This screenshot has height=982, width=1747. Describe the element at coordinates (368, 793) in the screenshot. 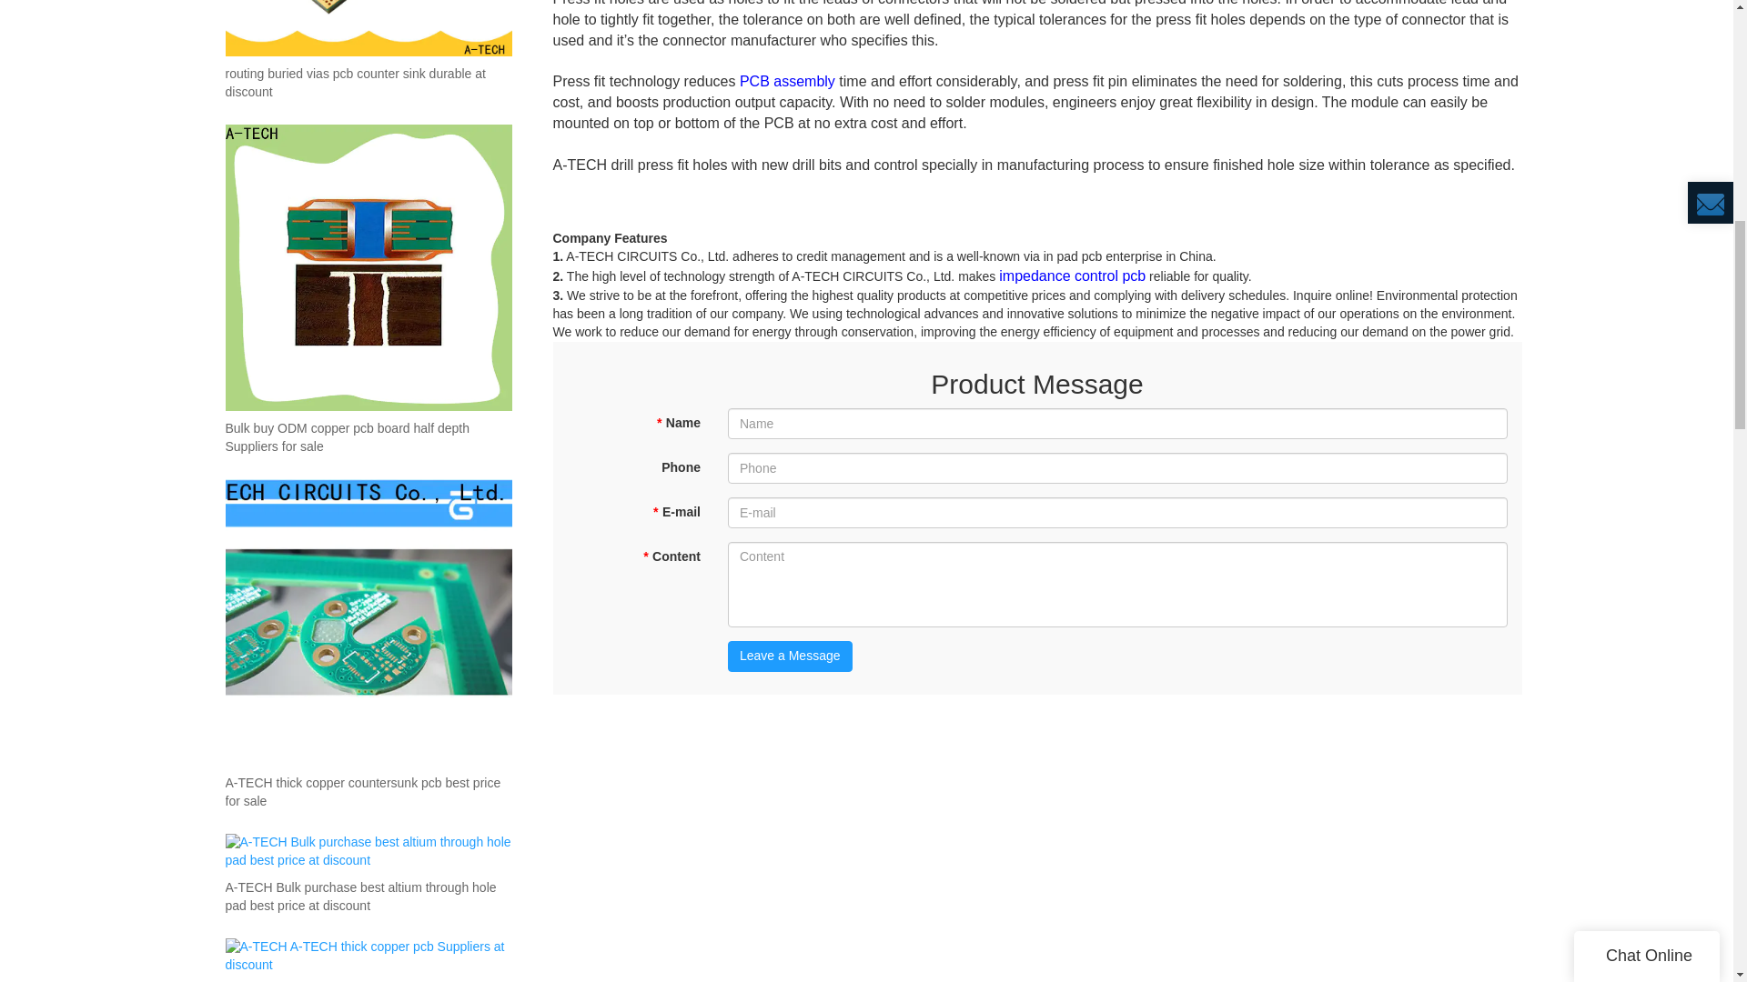

I see `A-TECH thick copper countersunk pcb best price for sale` at that location.